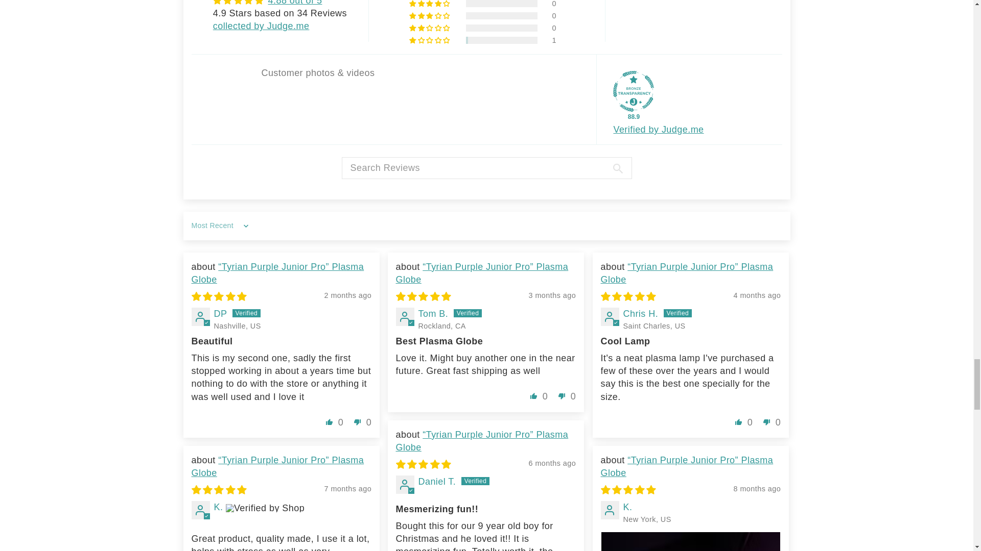 Image resolution: width=981 pixels, height=551 pixels. I want to click on down, so click(562, 396).